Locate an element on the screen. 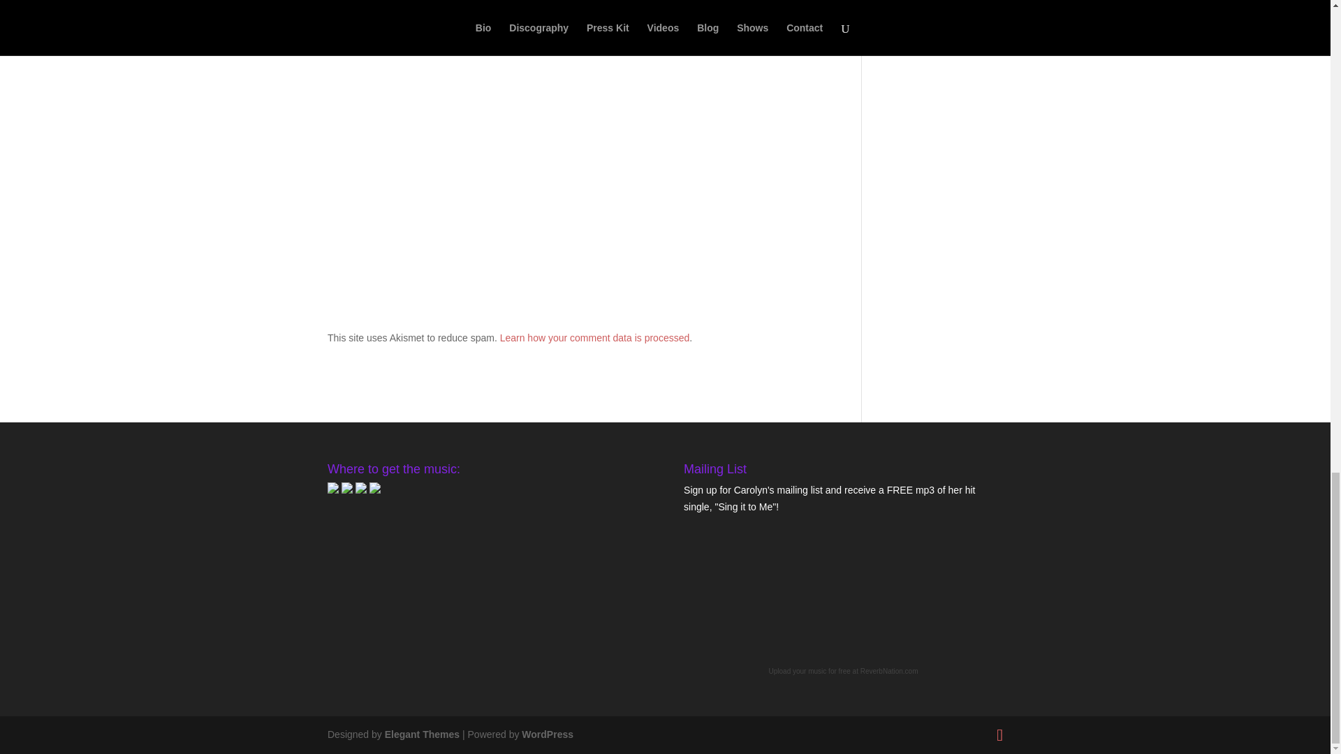  WordPress is located at coordinates (548, 734).